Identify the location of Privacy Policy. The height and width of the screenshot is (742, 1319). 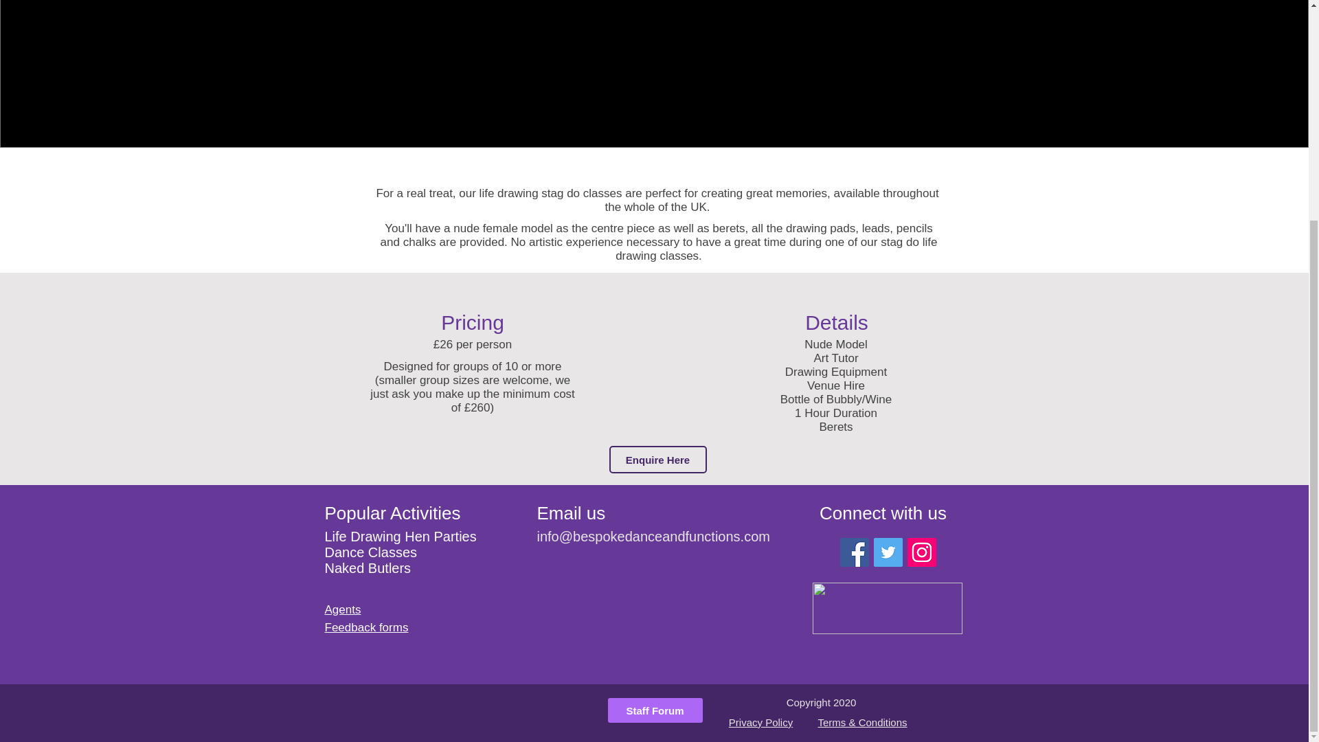
(760, 722).